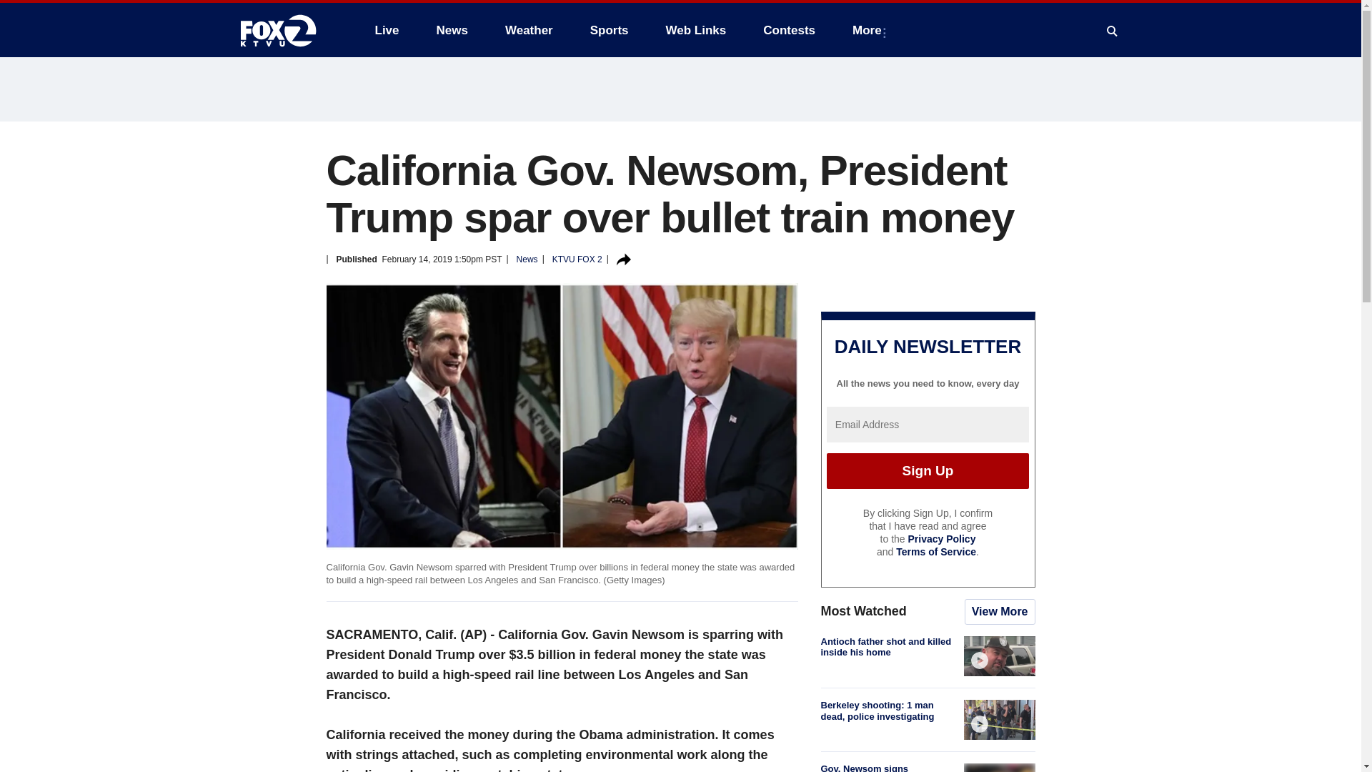 The image size is (1372, 772). I want to click on Sign Up, so click(928, 470).